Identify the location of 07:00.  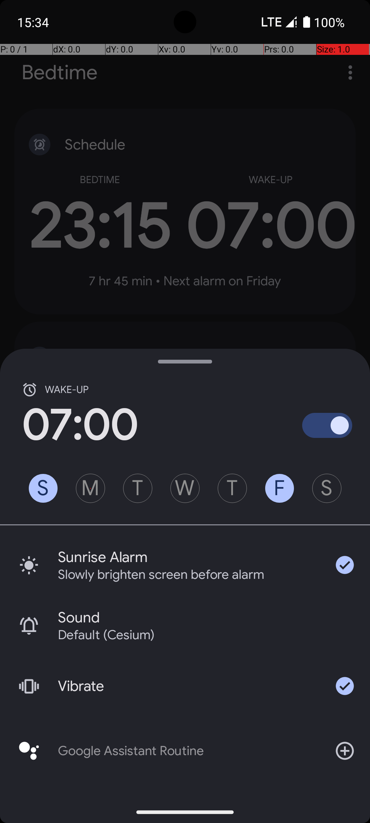
(79, 425).